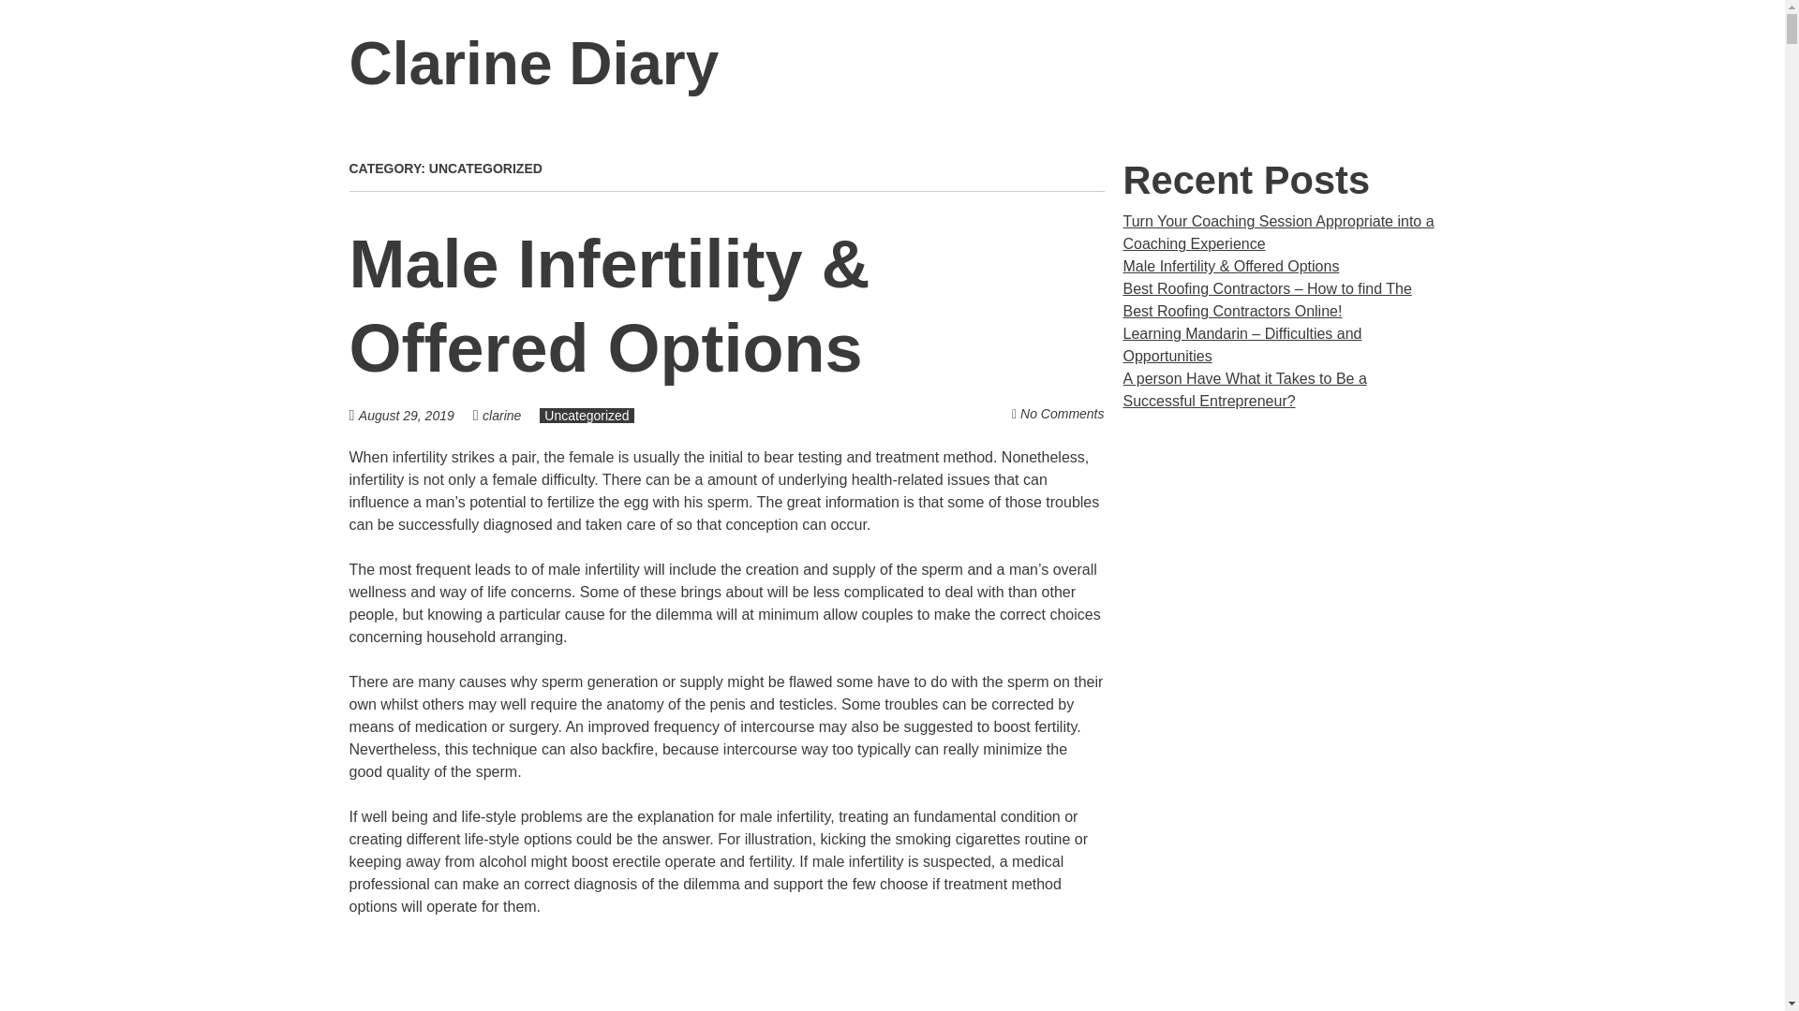 The width and height of the screenshot is (1799, 1011). Describe the element at coordinates (415, 416) in the screenshot. I see `August 29, 2019` at that location.